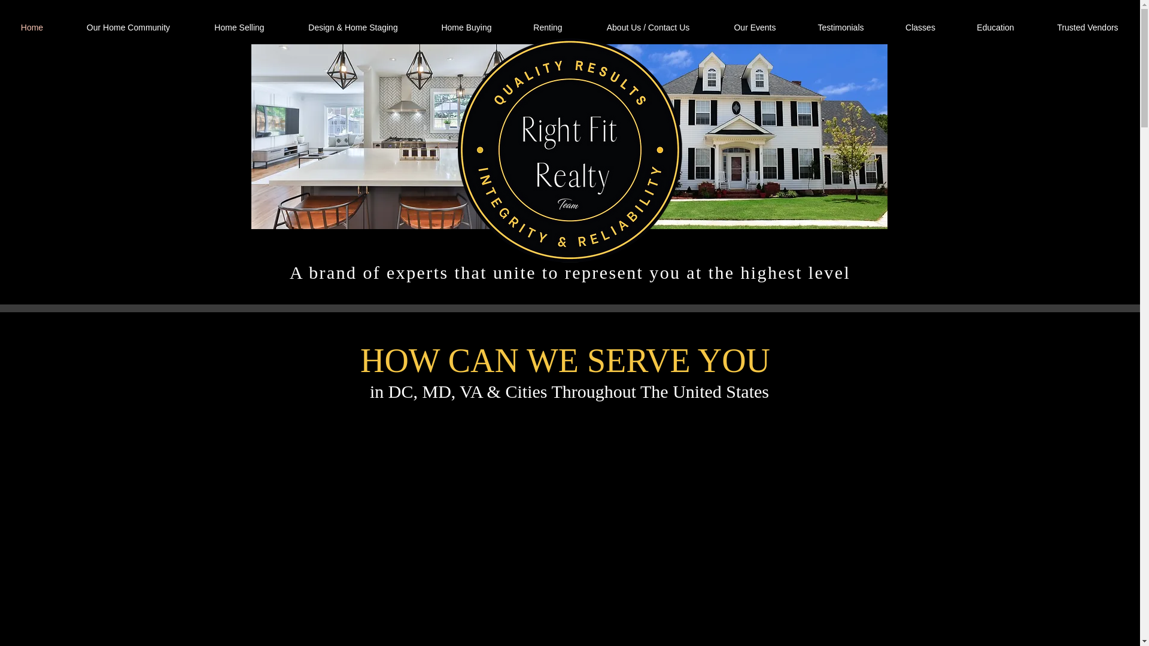 This screenshot has width=1149, height=646. What do you see at coordinates (920, 28) in the screenshot?
I see `Classes` at bounding box center [920, 28].